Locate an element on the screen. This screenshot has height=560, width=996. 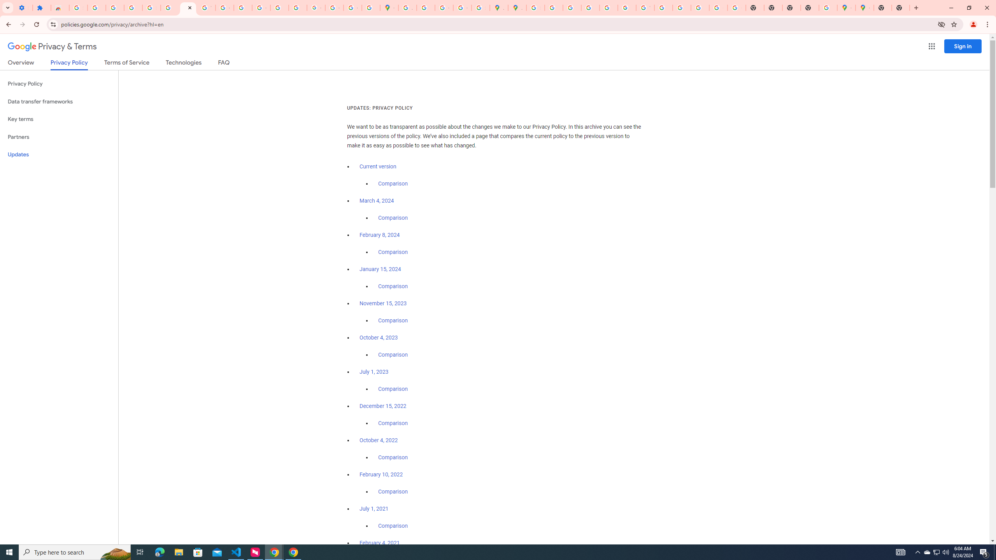
YouTube is located at coordinates (207, 8).